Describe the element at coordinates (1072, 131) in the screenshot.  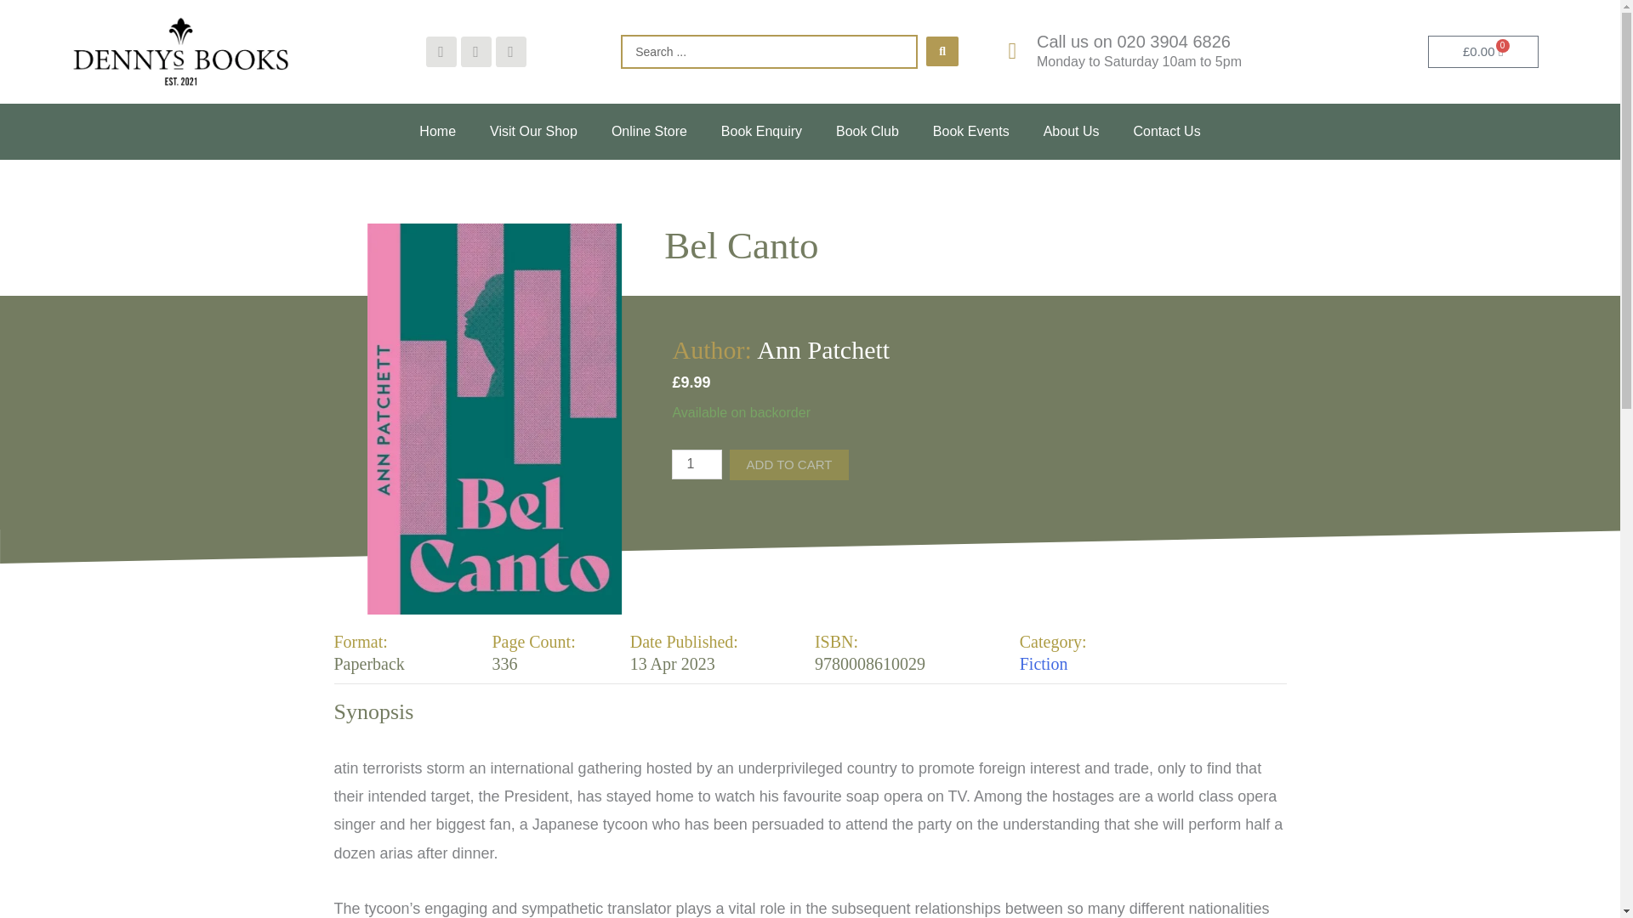
I see `About Us` at that location.